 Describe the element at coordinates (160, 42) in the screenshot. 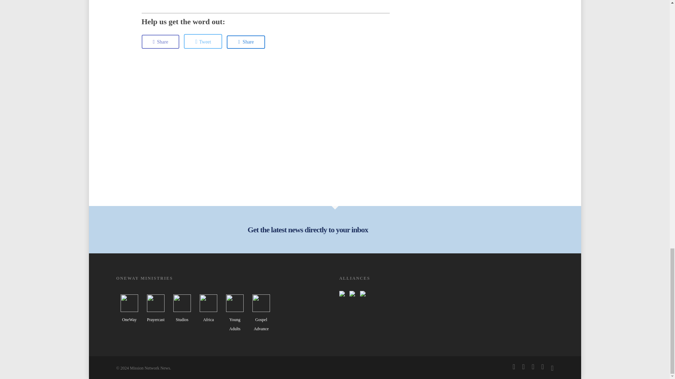

I see `Share this` at that location.